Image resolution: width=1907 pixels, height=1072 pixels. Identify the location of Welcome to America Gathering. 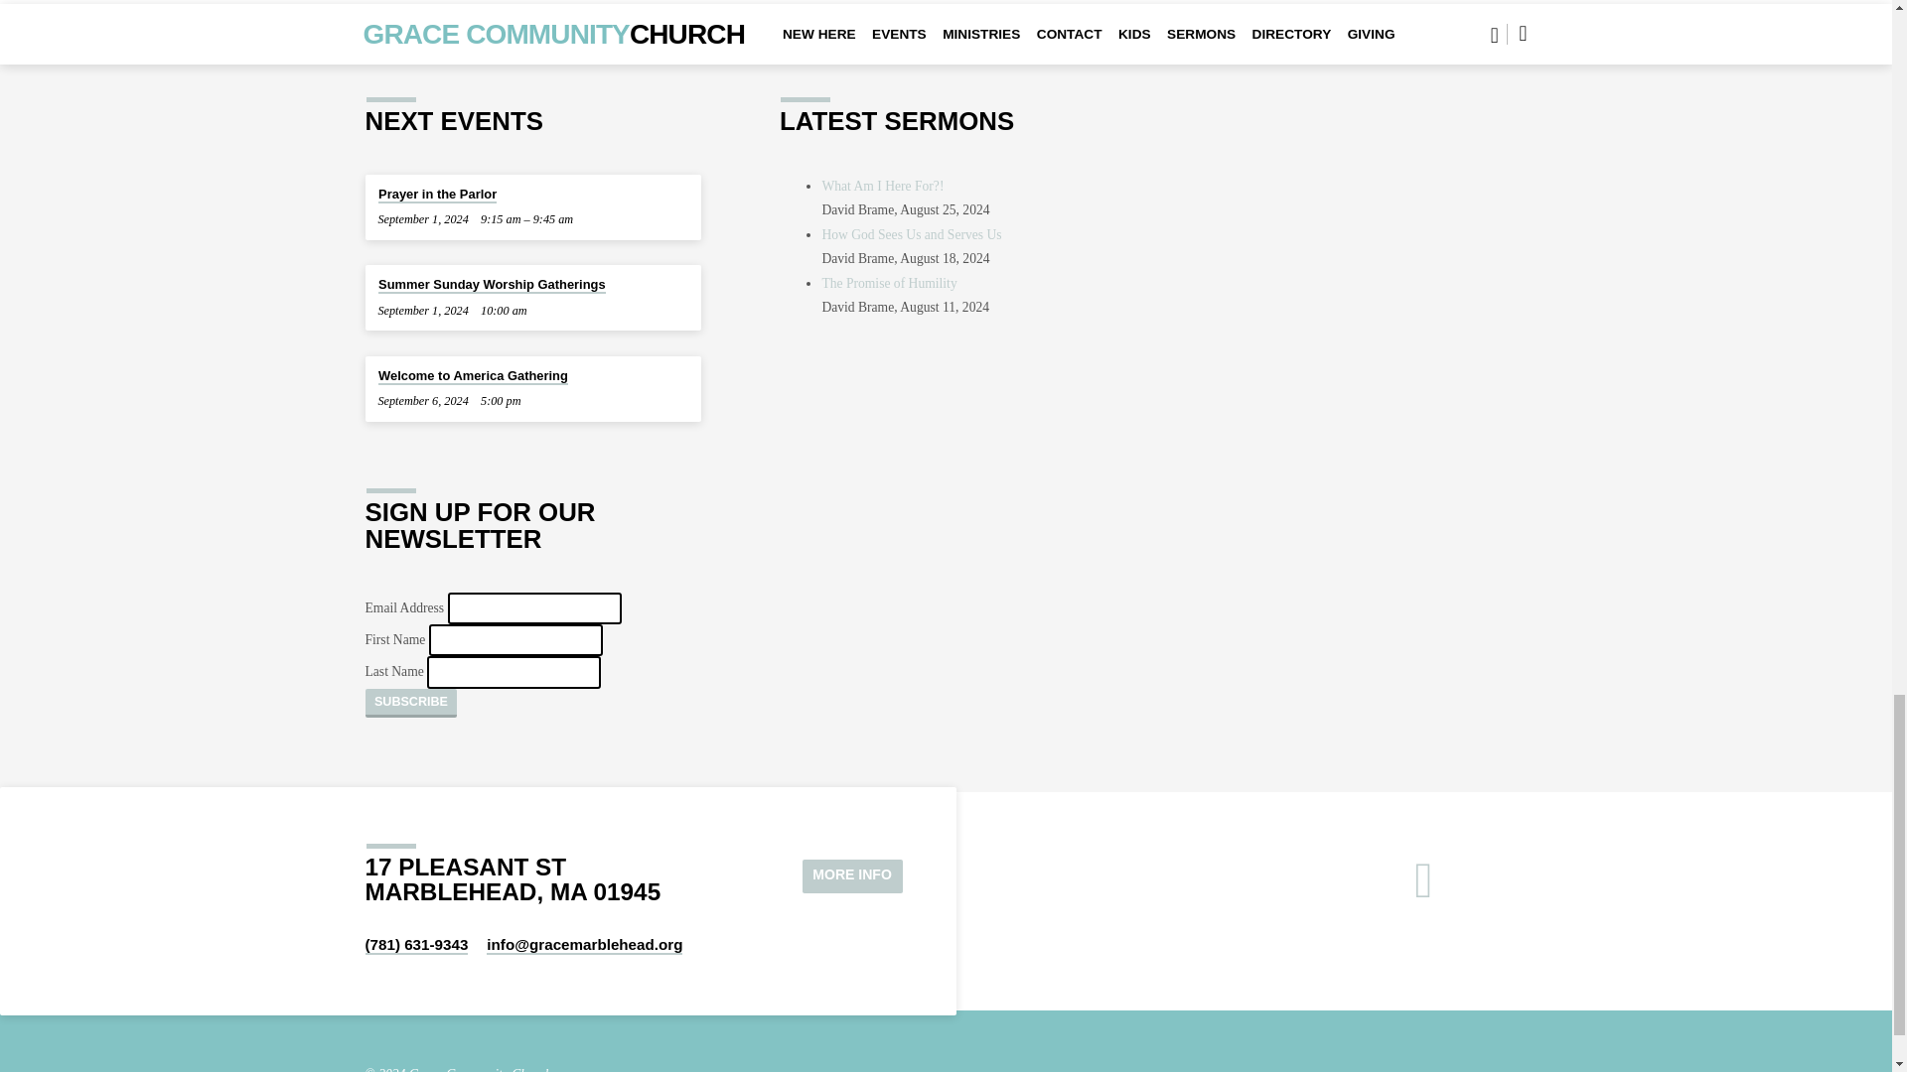
(473, 376).